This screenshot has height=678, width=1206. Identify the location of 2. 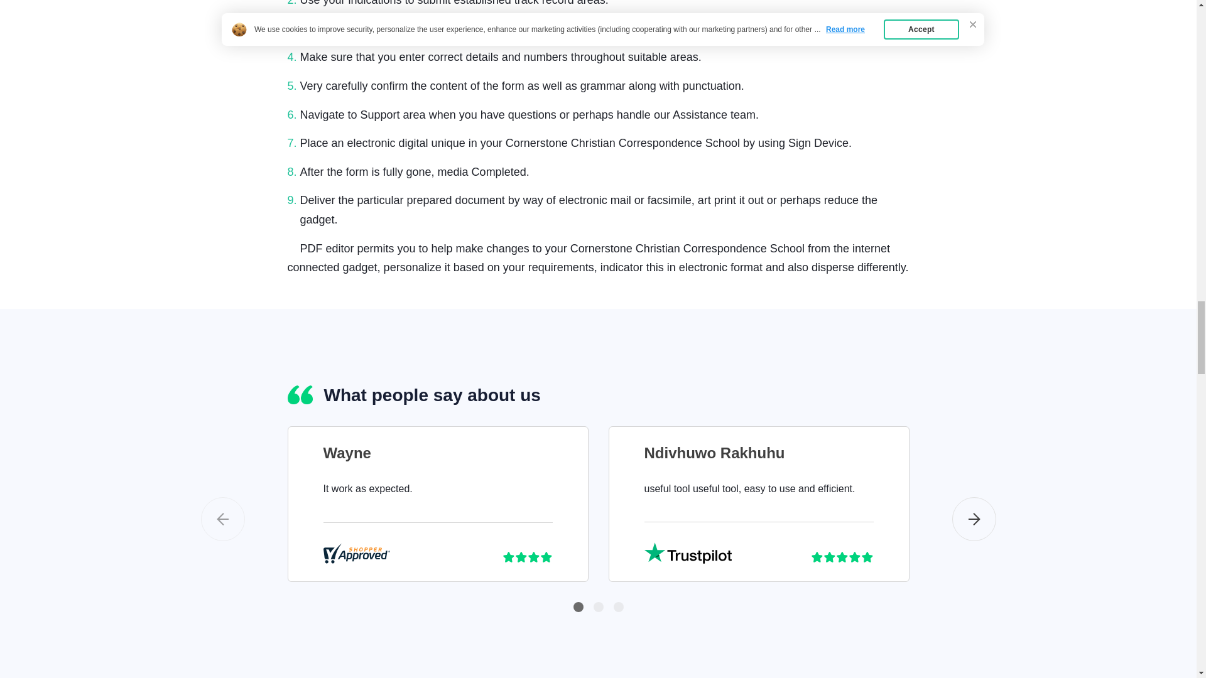
(598, 607).